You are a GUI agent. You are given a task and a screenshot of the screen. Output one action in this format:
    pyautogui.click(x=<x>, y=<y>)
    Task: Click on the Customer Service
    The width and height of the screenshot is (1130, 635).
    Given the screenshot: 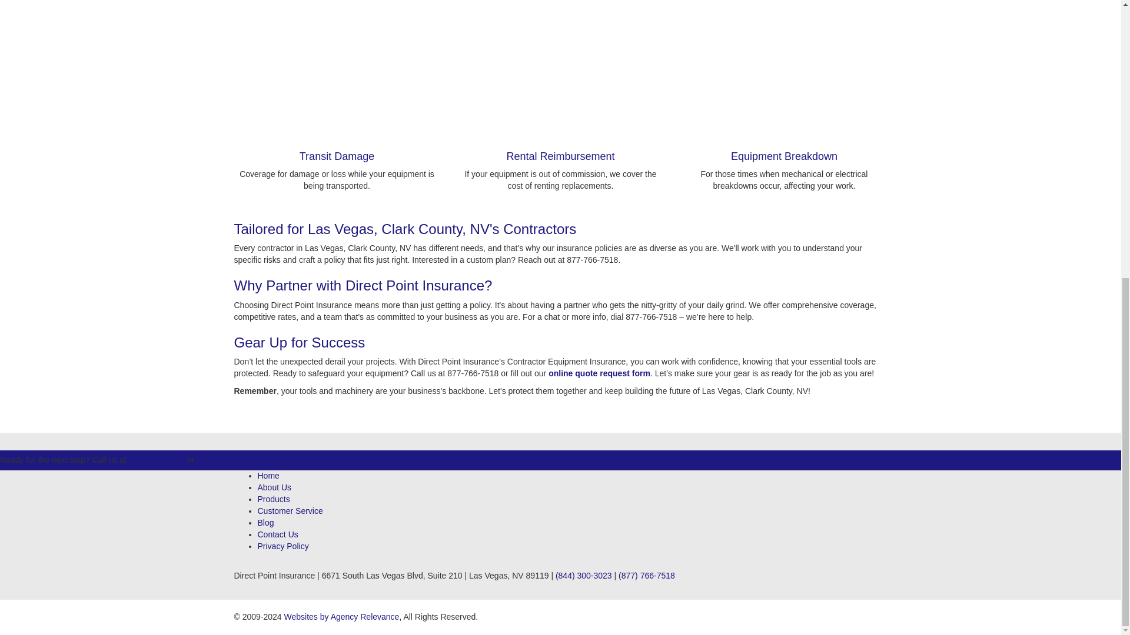 What is the action you would take?
    pyautogui.click(x=290, y=510)
    